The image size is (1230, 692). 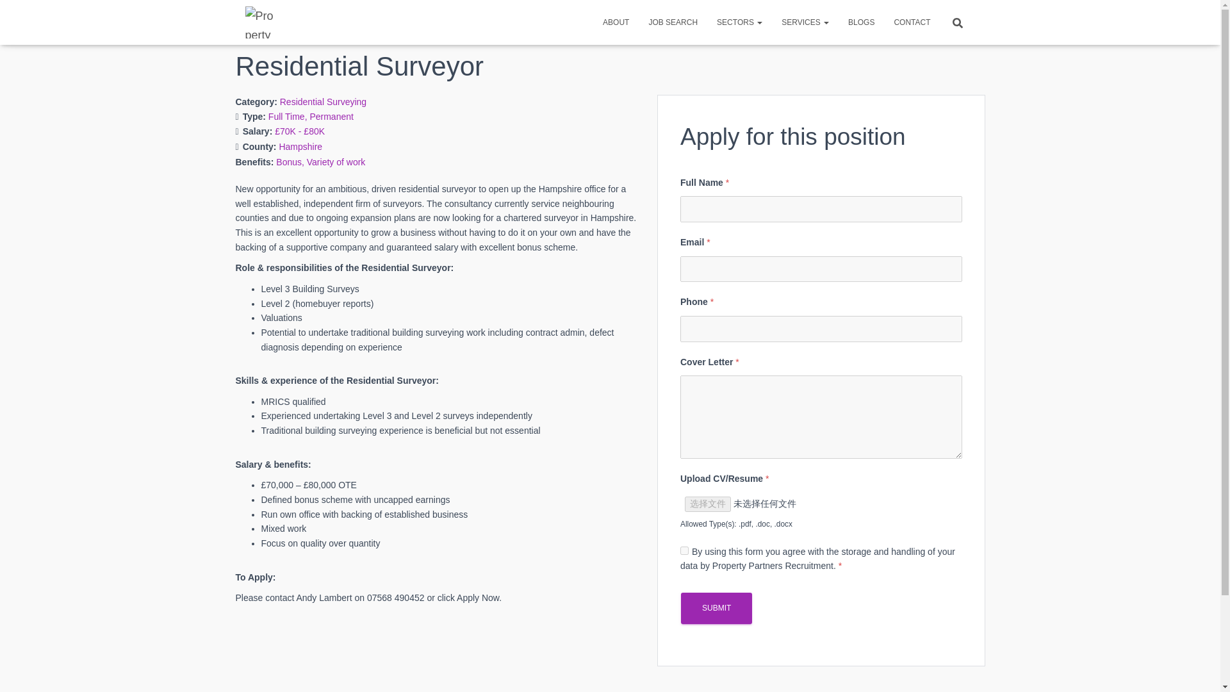 What do you see at coordinates (288, 117) in the screenshot?
I see `Full Time` at bounding box center [288, 117].